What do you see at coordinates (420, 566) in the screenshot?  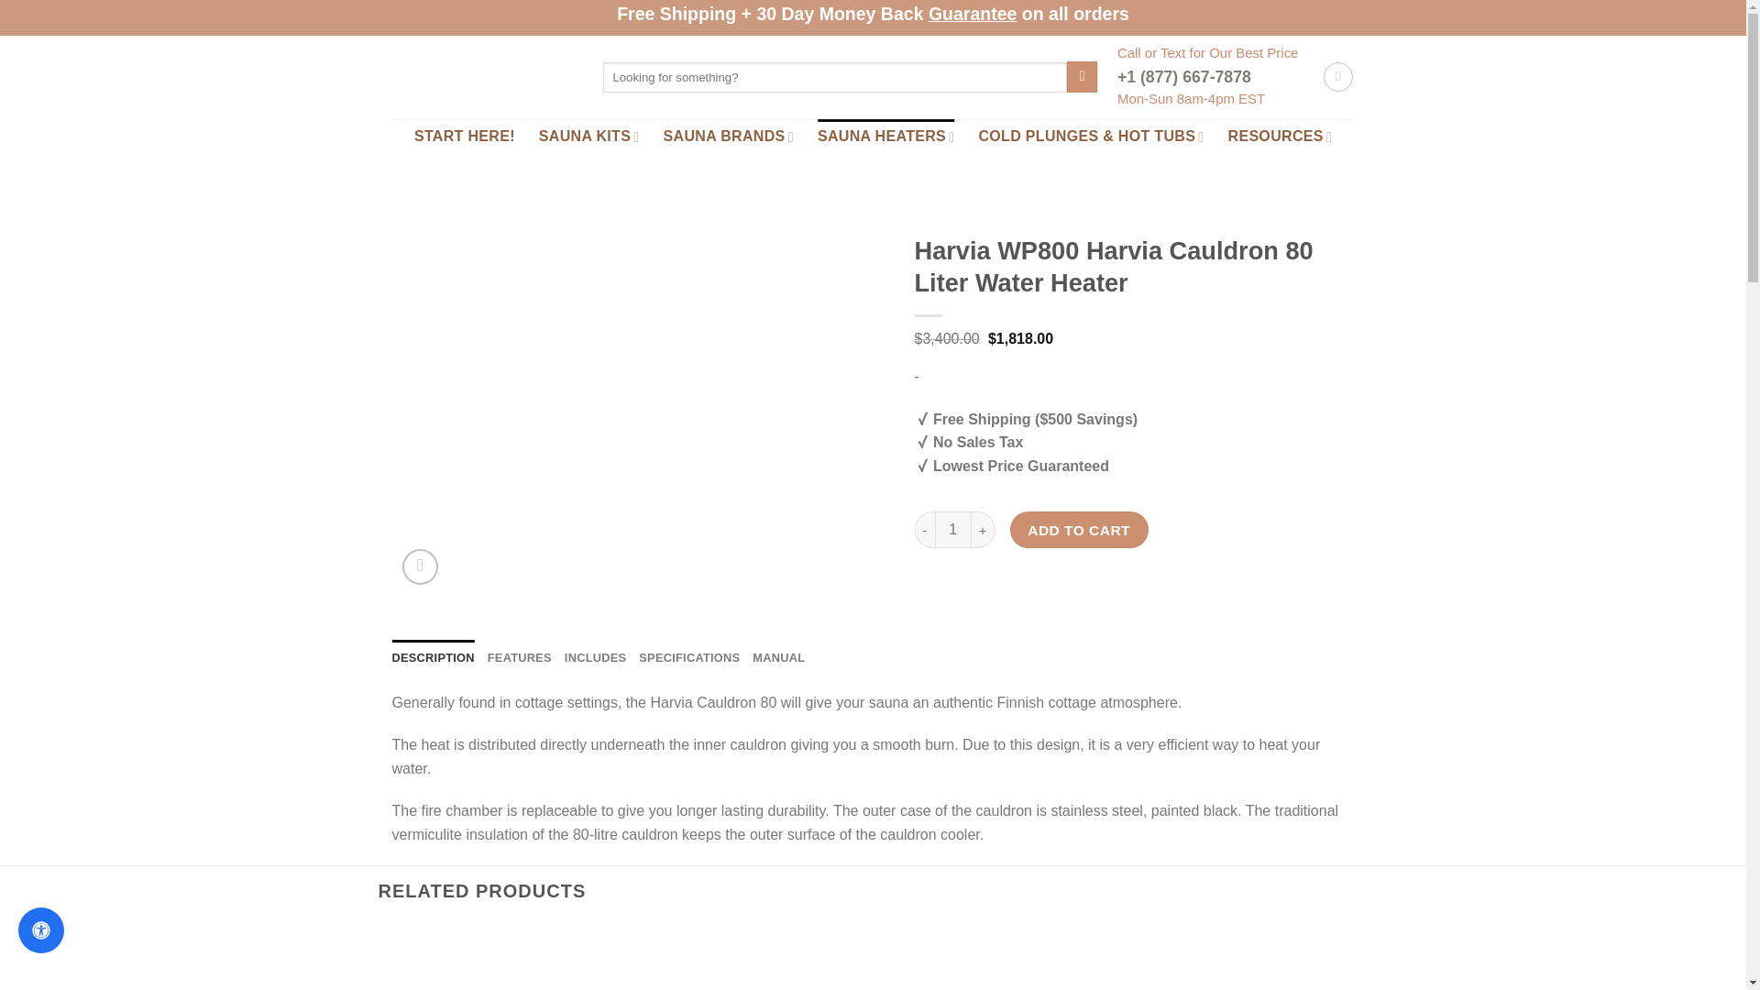 I see `Zoom` at bounding box center [420, 566].